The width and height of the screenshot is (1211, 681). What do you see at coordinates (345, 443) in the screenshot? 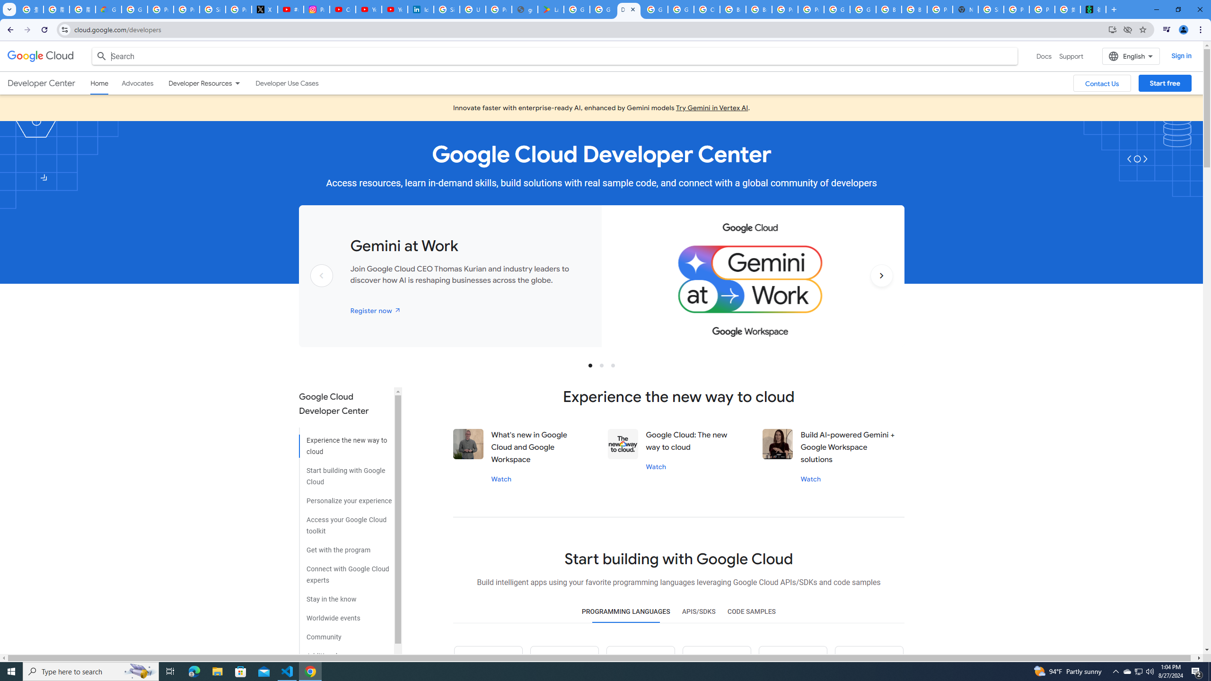
I see `Experience the new way to cloud` at bounding box center [345, 443].